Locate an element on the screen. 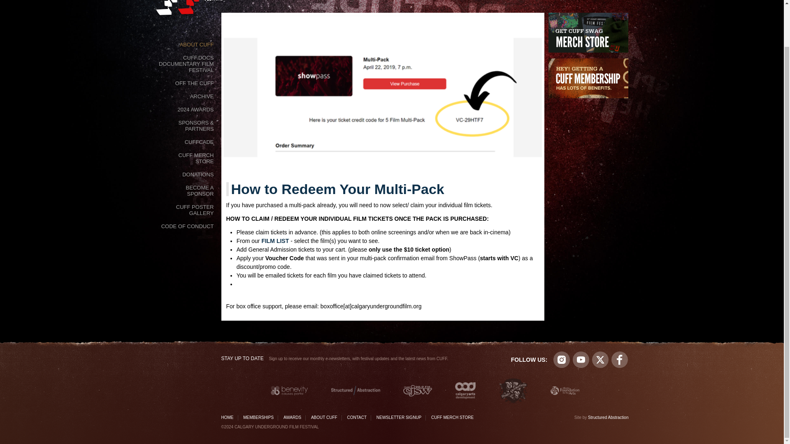 This screenshot has height=444, width=790. ARCHIVE is located at coordinates (202, 96).